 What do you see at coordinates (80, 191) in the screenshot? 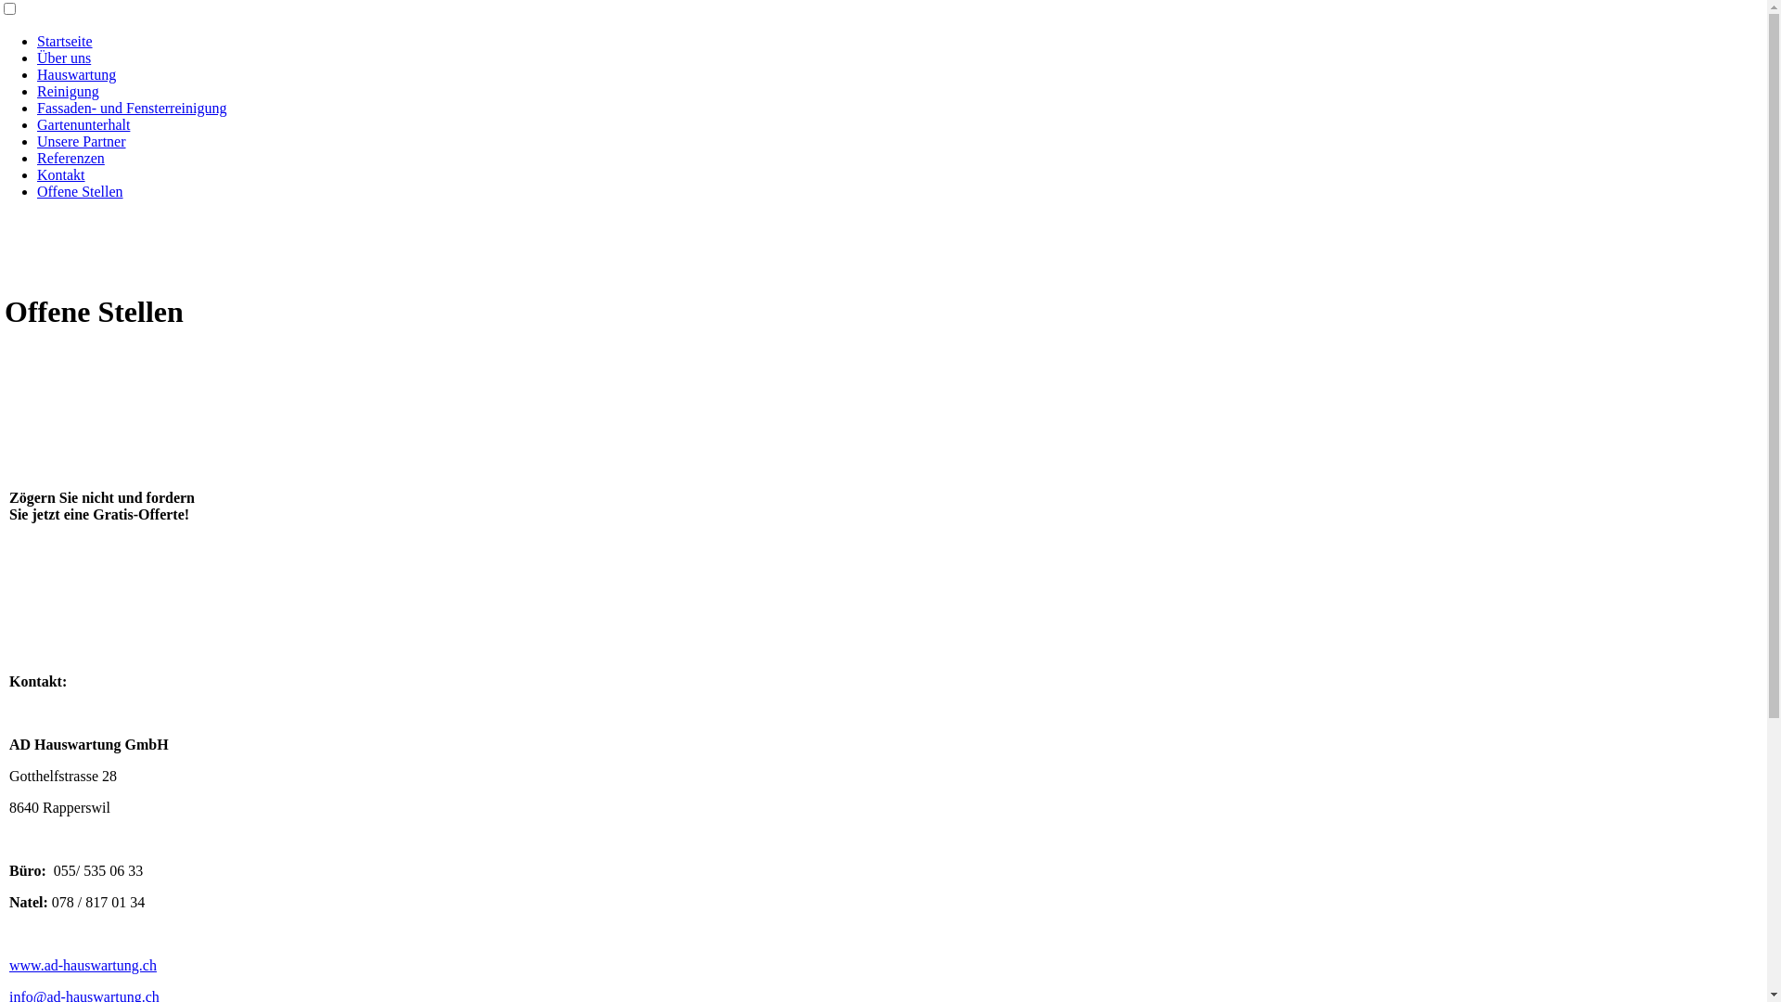
I see `Offene Stellen` at bounding box center [80, 191].